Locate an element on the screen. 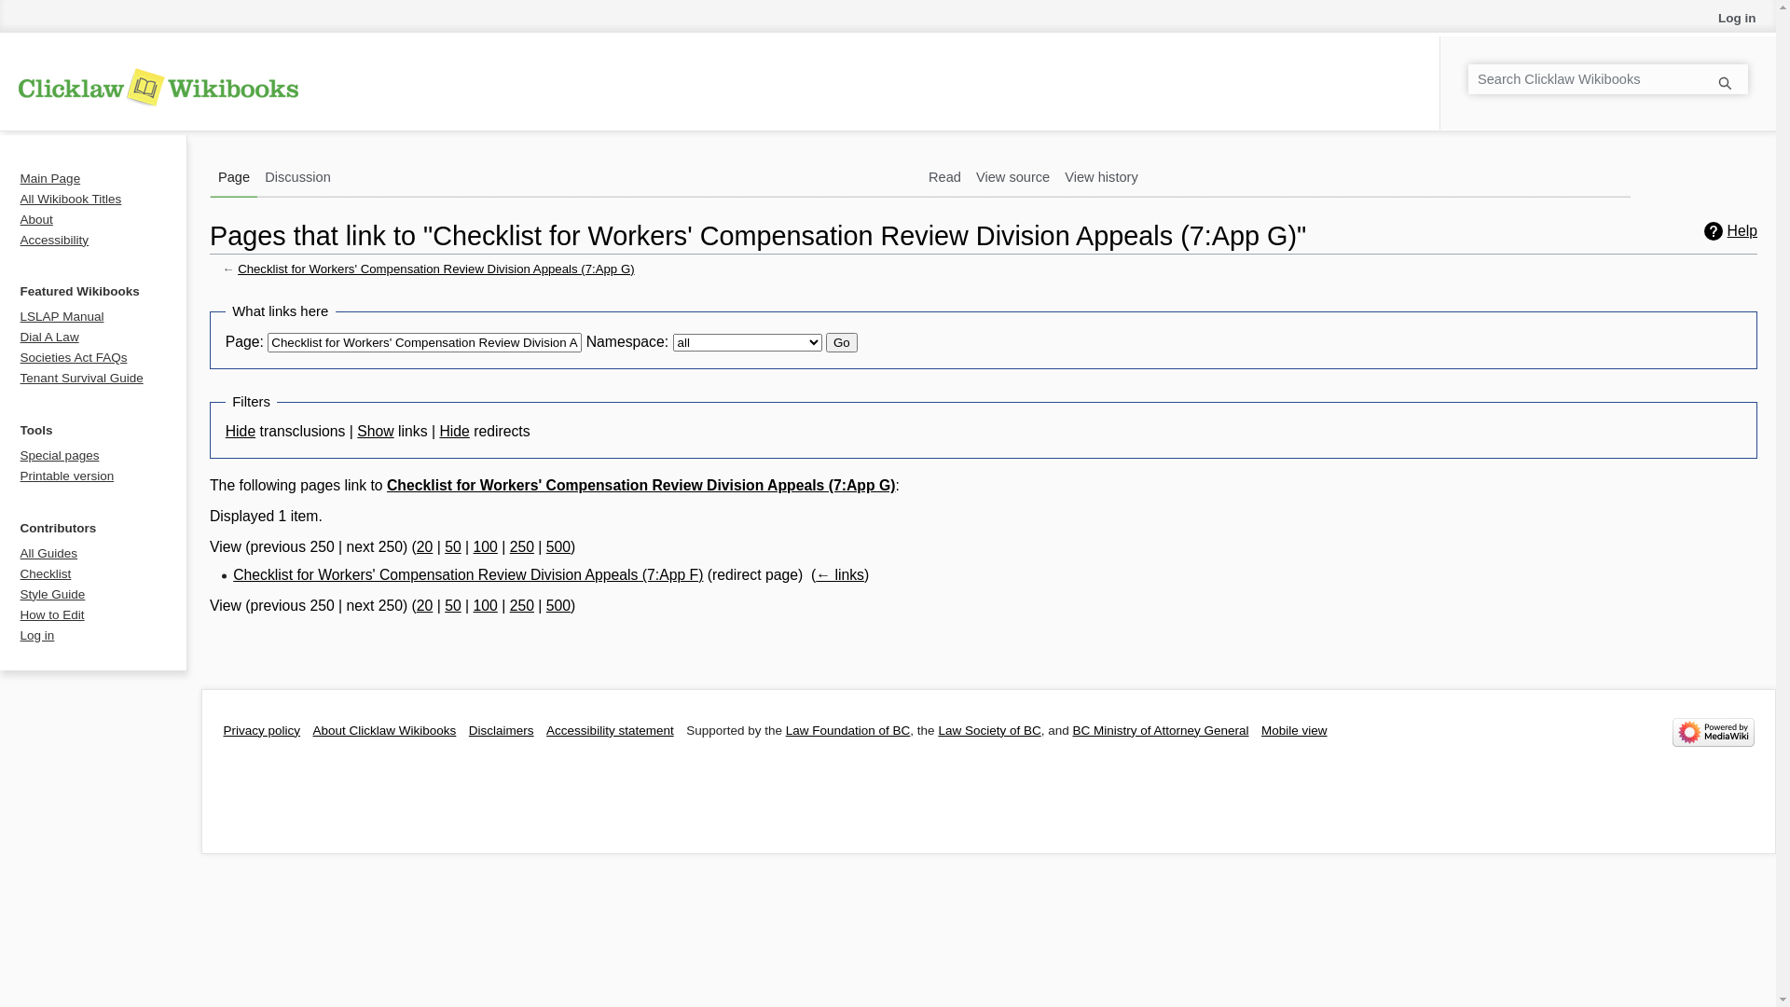 This screenshot has width=1790, height=1007. Privacy policy is located at coordinates (263, 731).